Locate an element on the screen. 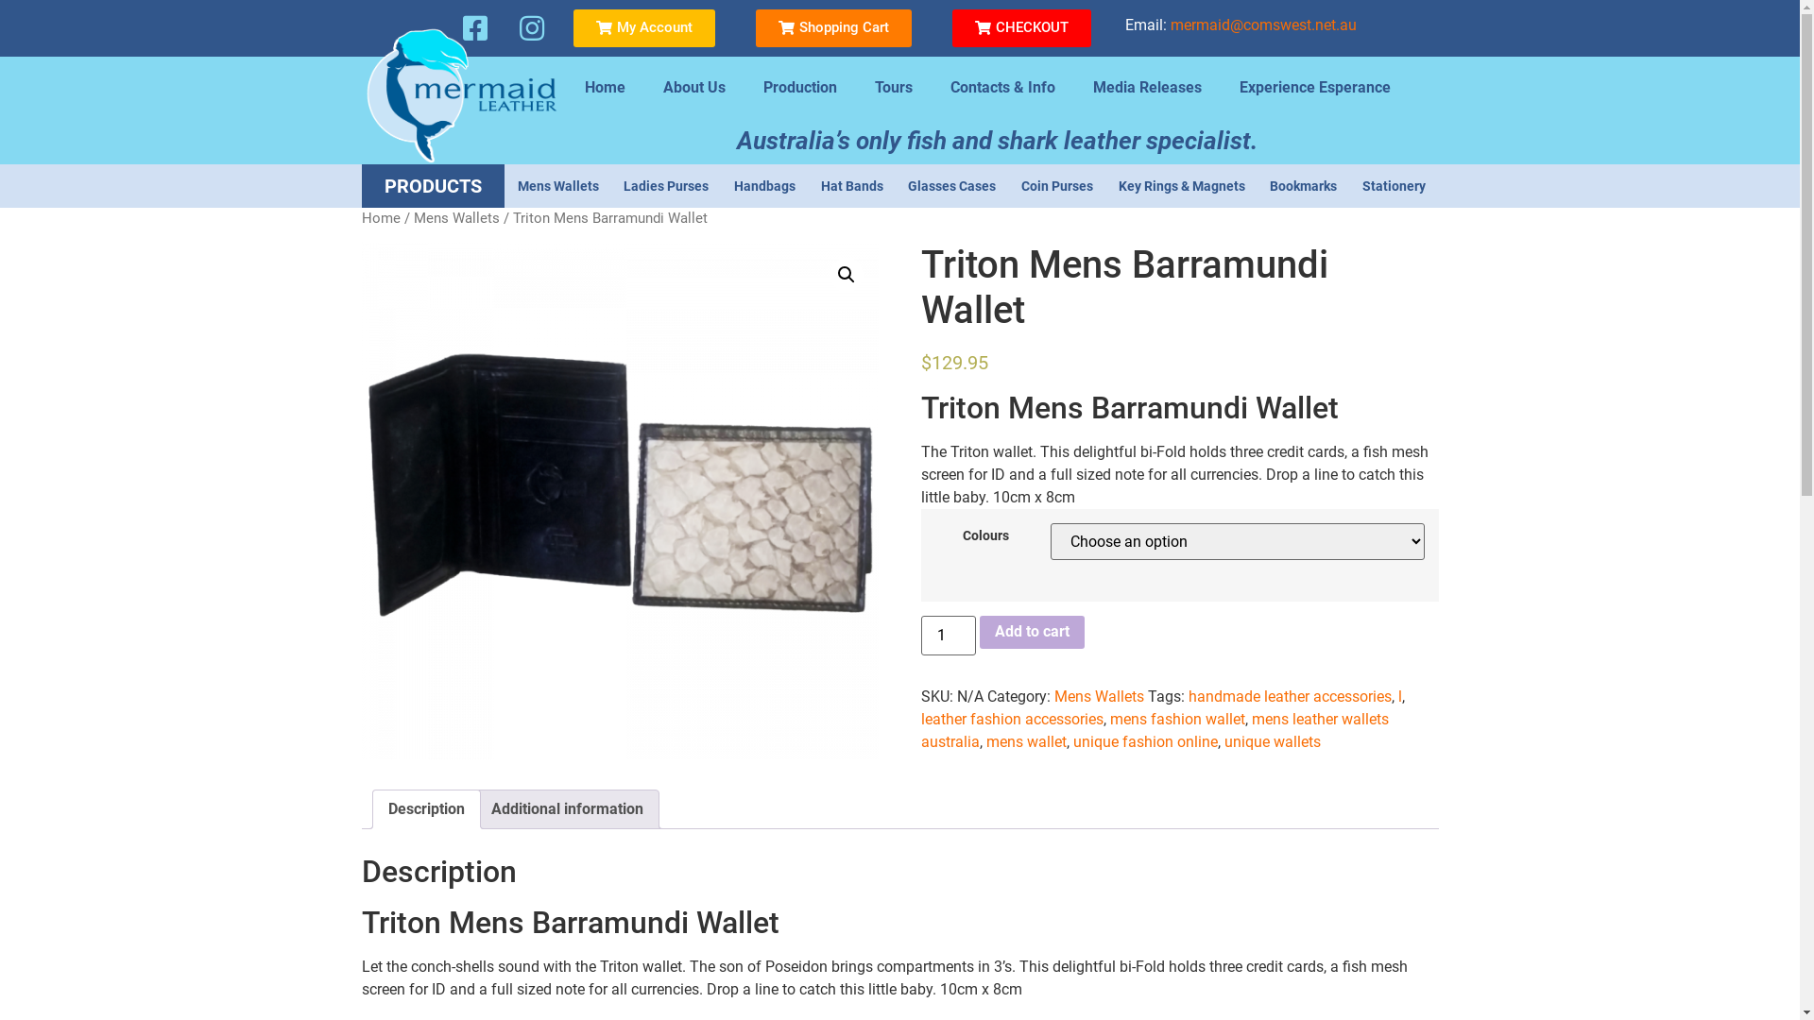 The height and width of the screenshot is (1020, 1814). mermaid@comswest.net.au is located at coordinates (1264, 25).